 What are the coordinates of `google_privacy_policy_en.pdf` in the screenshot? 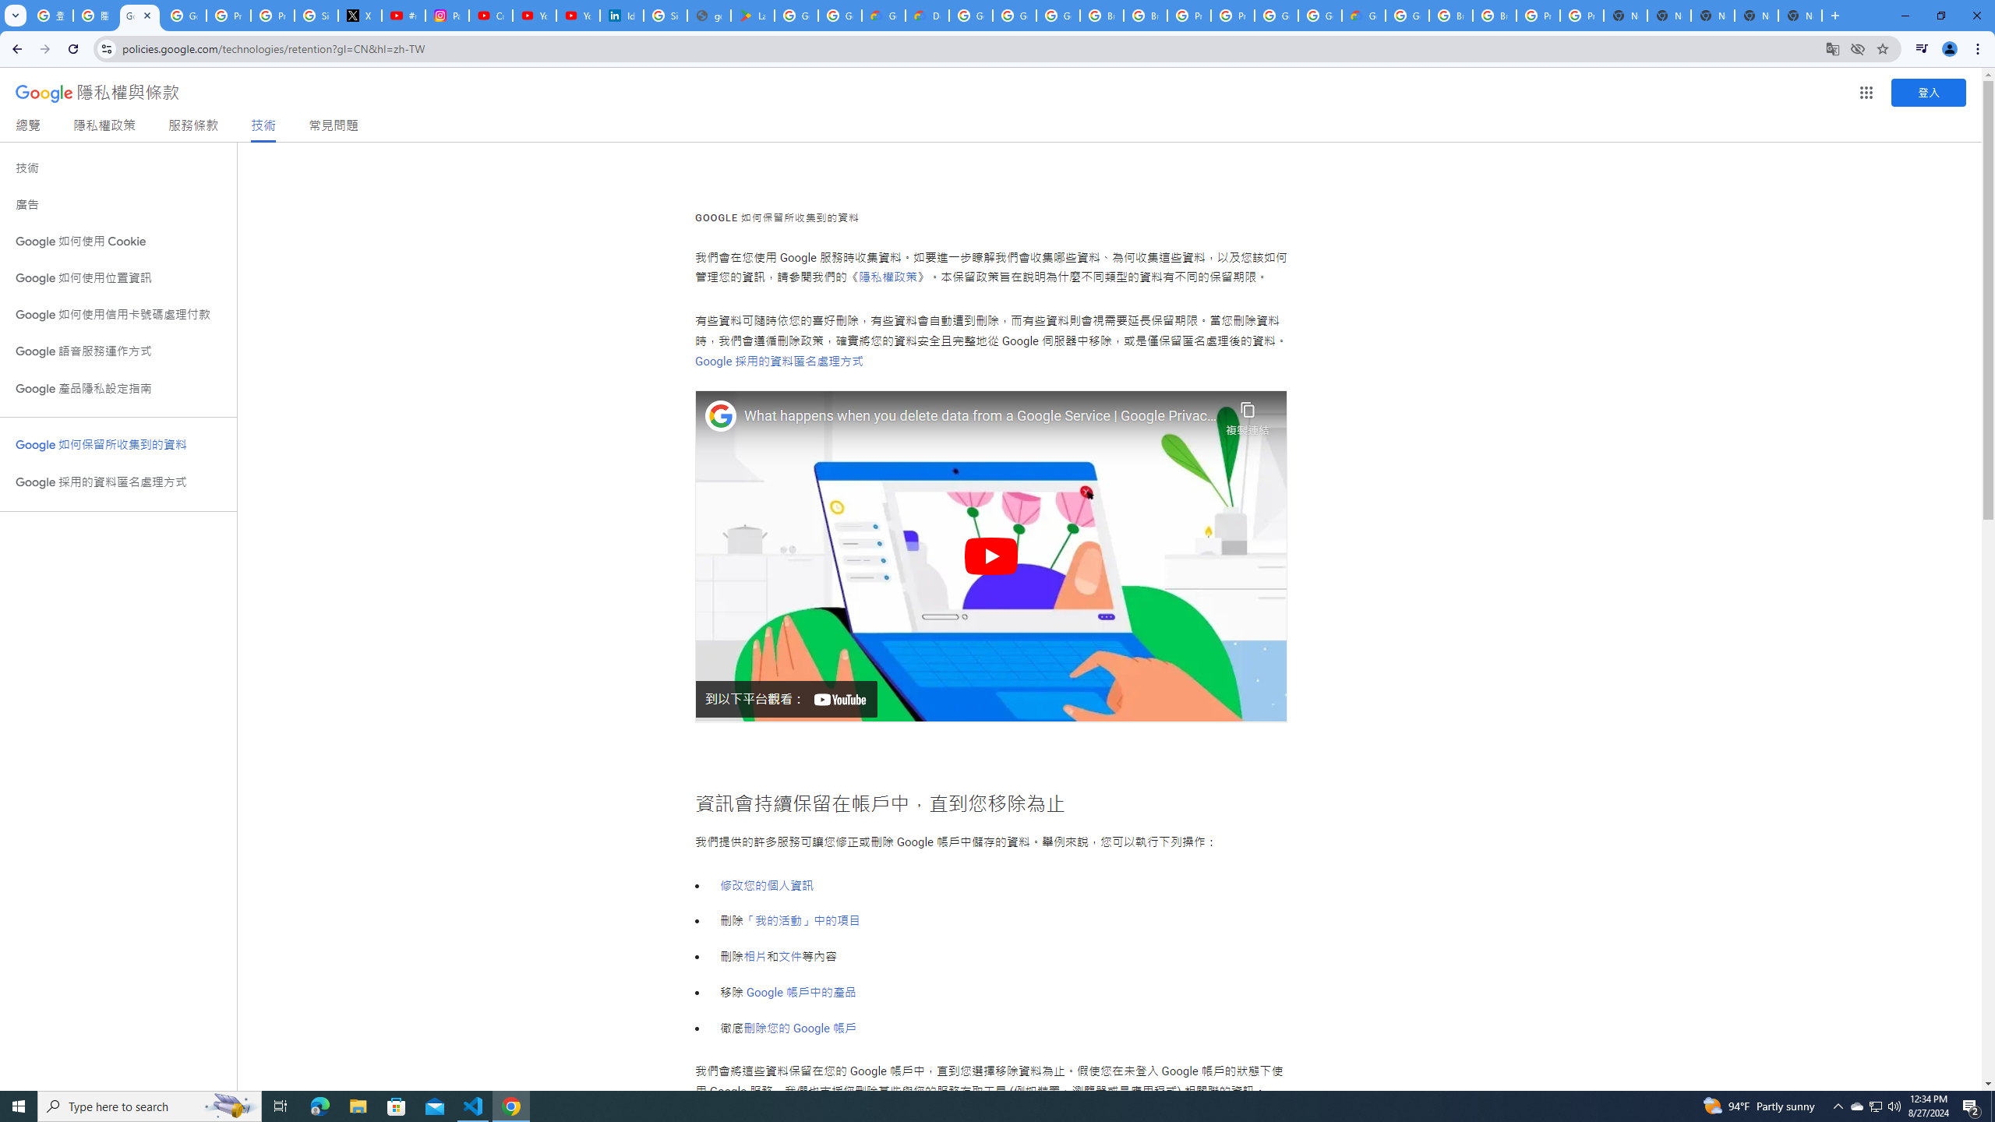 It's located at (709, 16).